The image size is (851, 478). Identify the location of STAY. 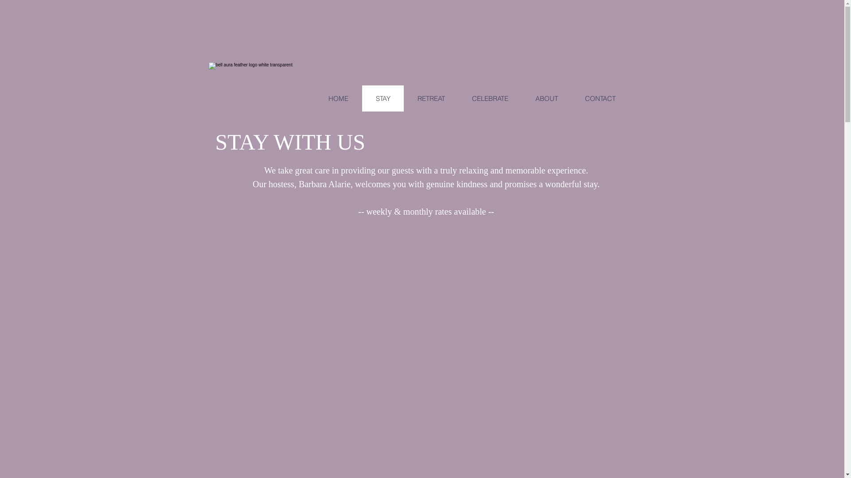
(383, 98).